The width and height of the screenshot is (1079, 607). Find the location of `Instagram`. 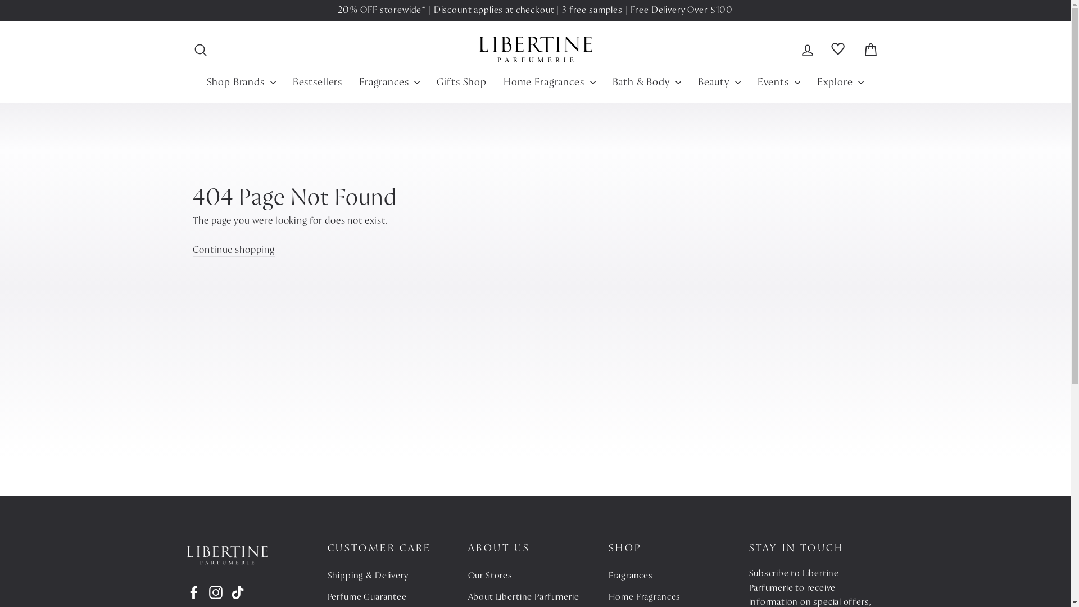

Instagram is located at coordinates (216, 592).